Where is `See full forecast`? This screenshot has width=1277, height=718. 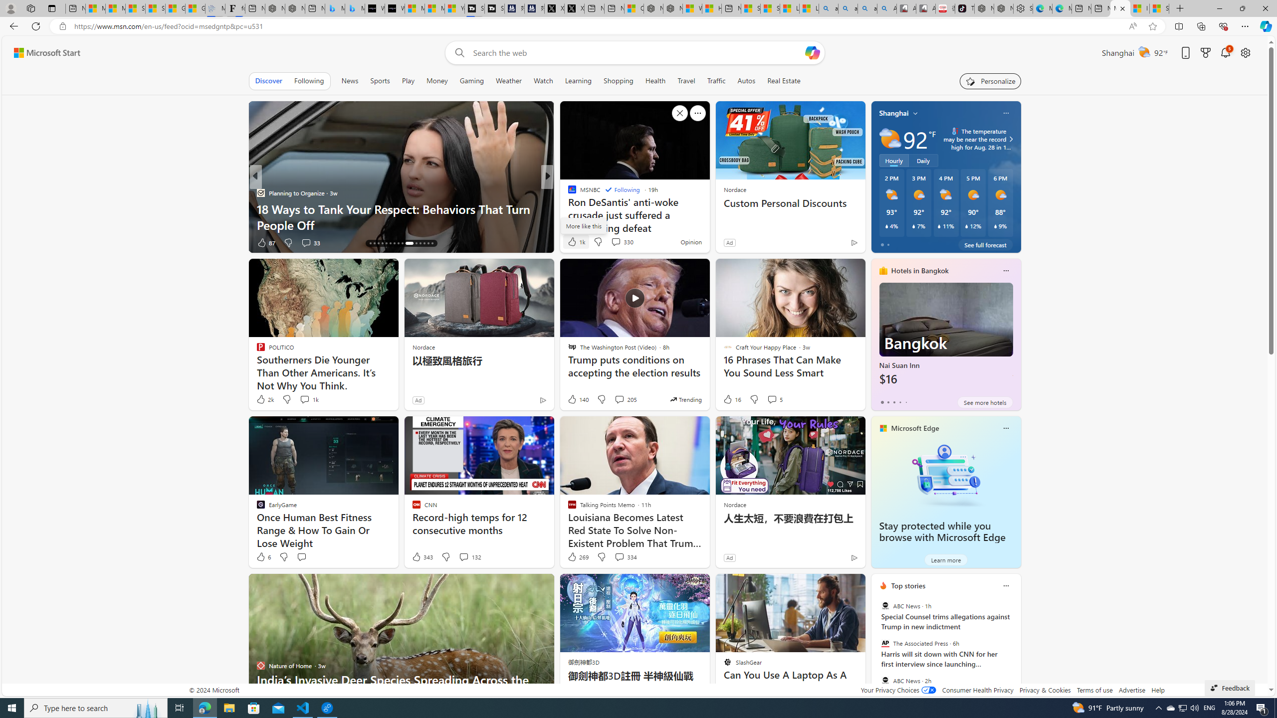
See full forecast is located at coordinates (985, 244).